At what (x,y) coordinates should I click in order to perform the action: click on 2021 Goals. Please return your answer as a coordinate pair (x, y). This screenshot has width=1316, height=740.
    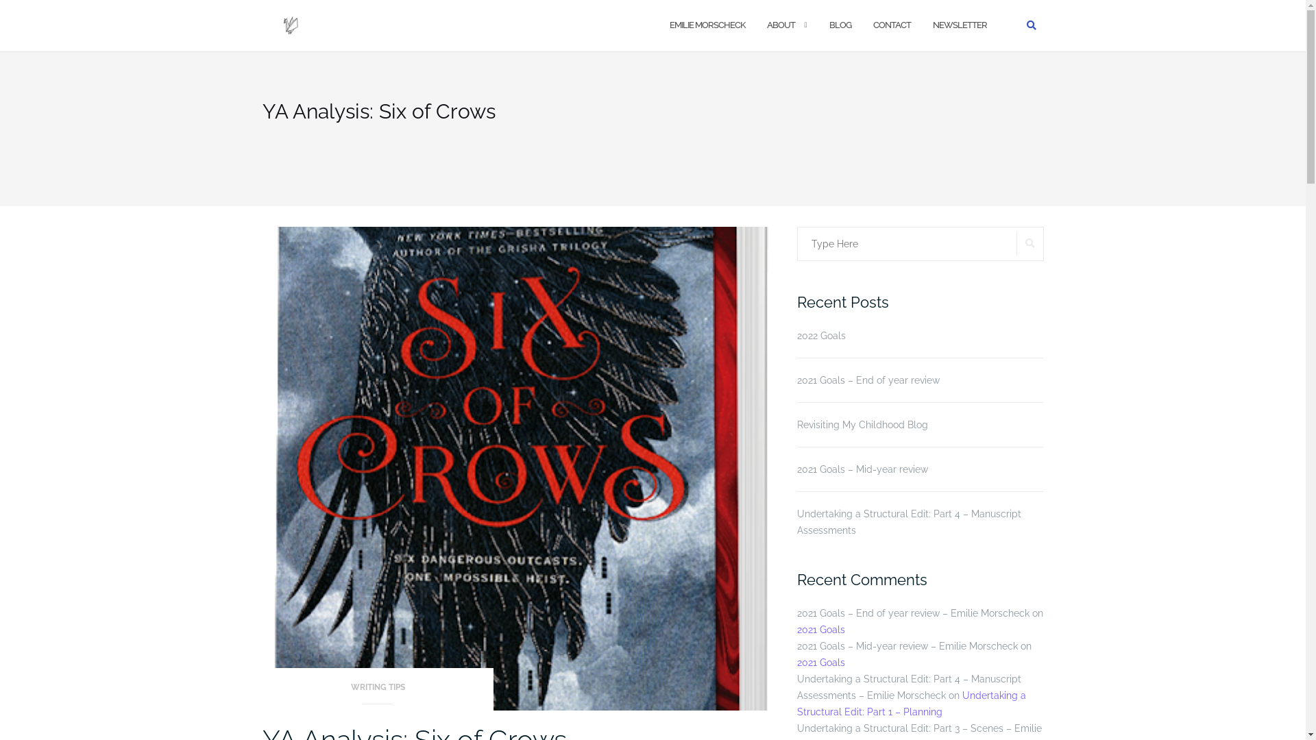
    Looking at the image, I should click on (820, 663).